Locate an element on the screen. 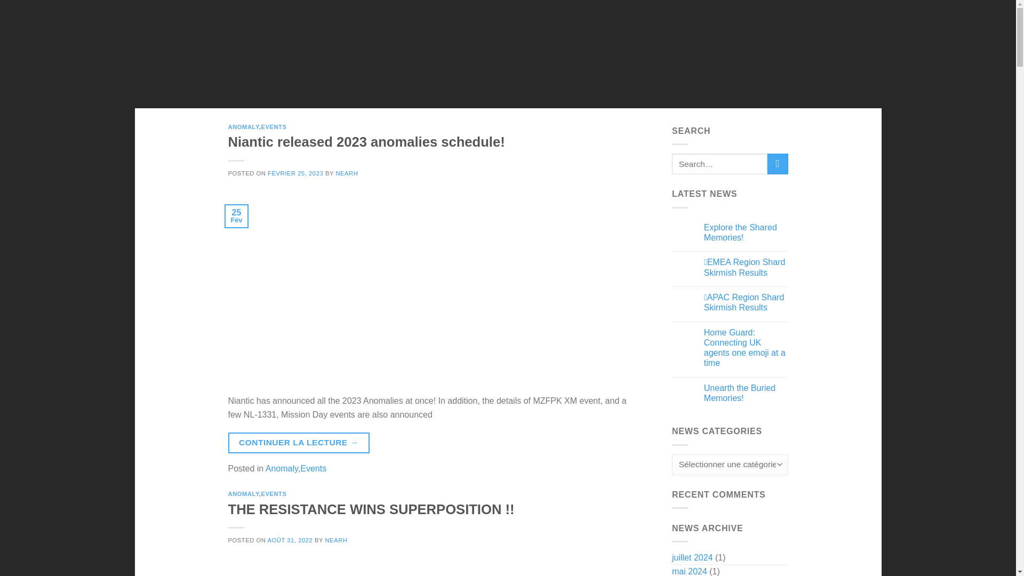 The image size is (1024, 576). NEWS is located at coordinates (337, 89).